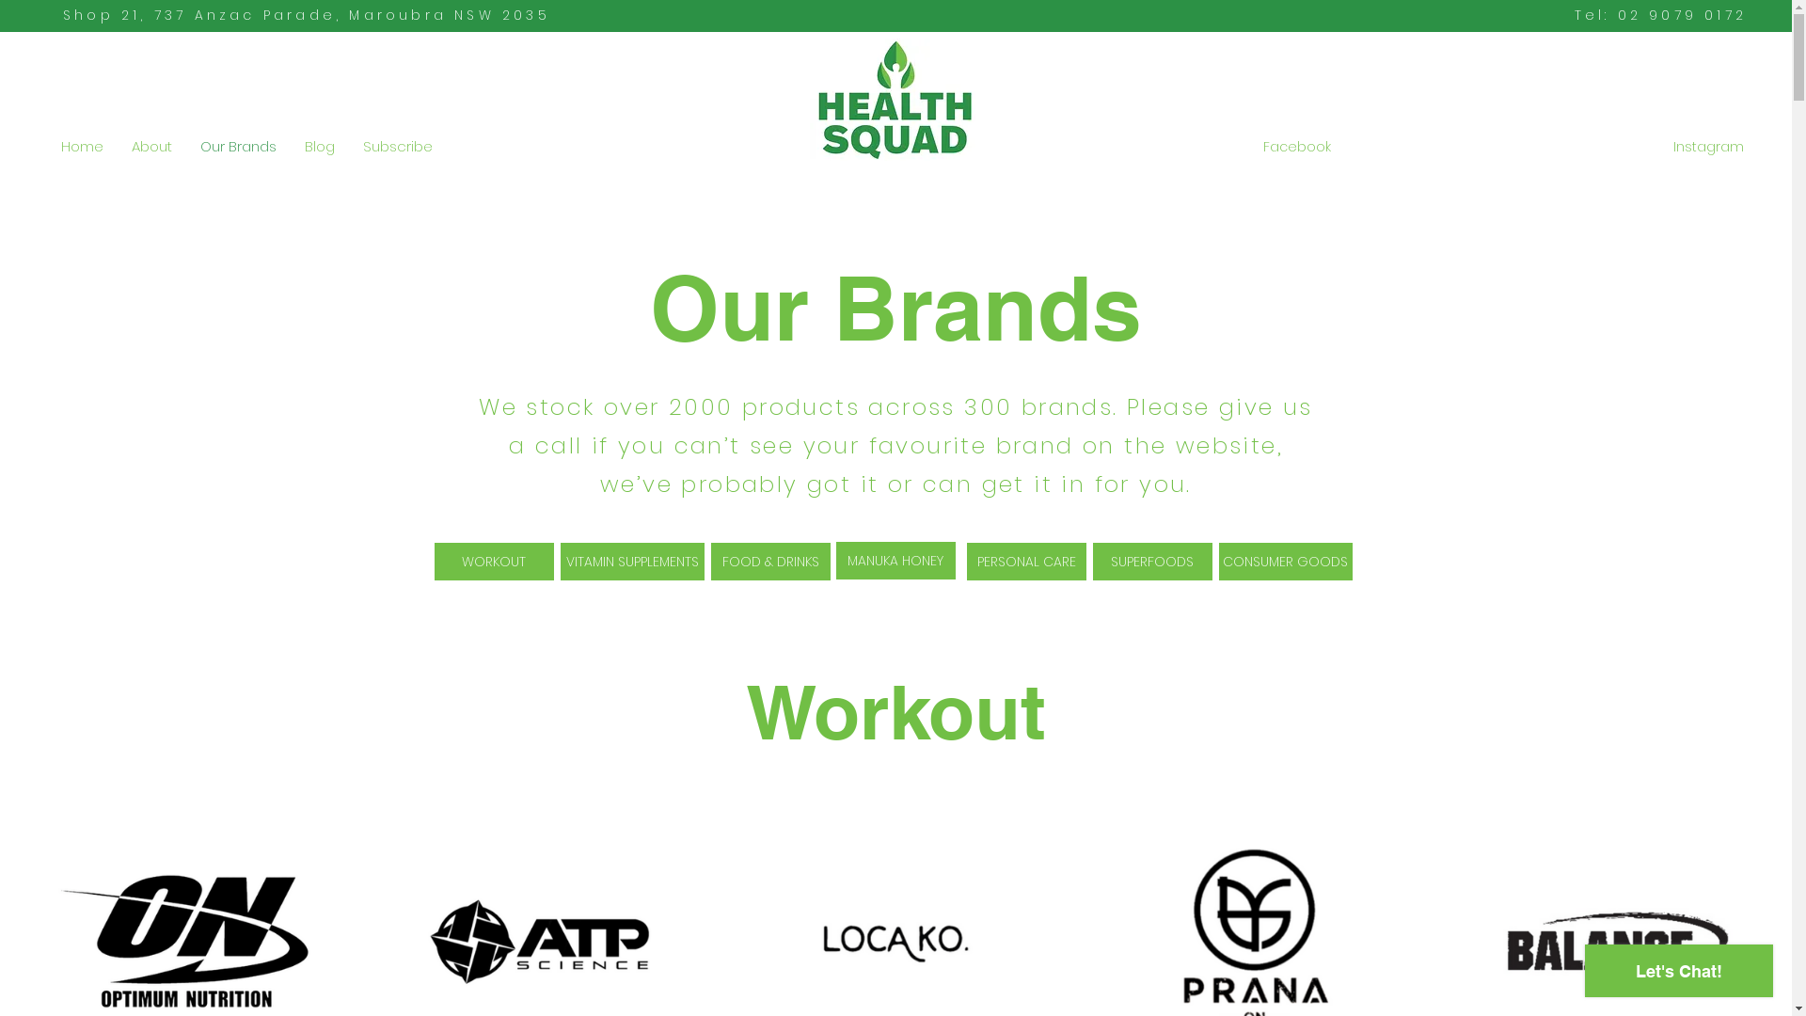  I want to click on Facebook, so click(1296, 148).